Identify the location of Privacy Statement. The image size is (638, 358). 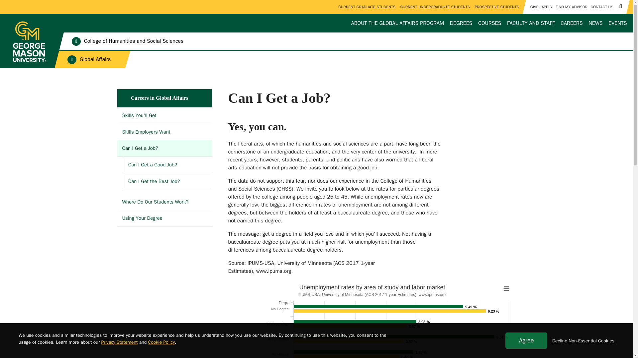
(120, 342).